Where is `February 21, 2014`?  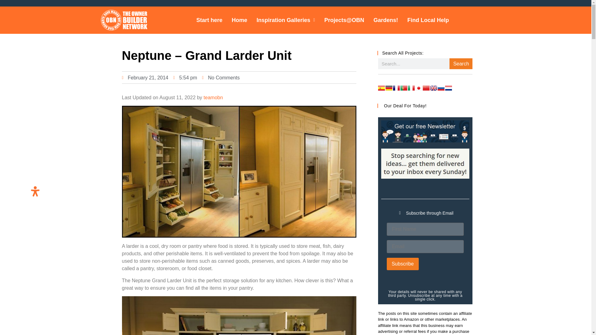 February 21, 2014 is located at coordinates (145, 78).